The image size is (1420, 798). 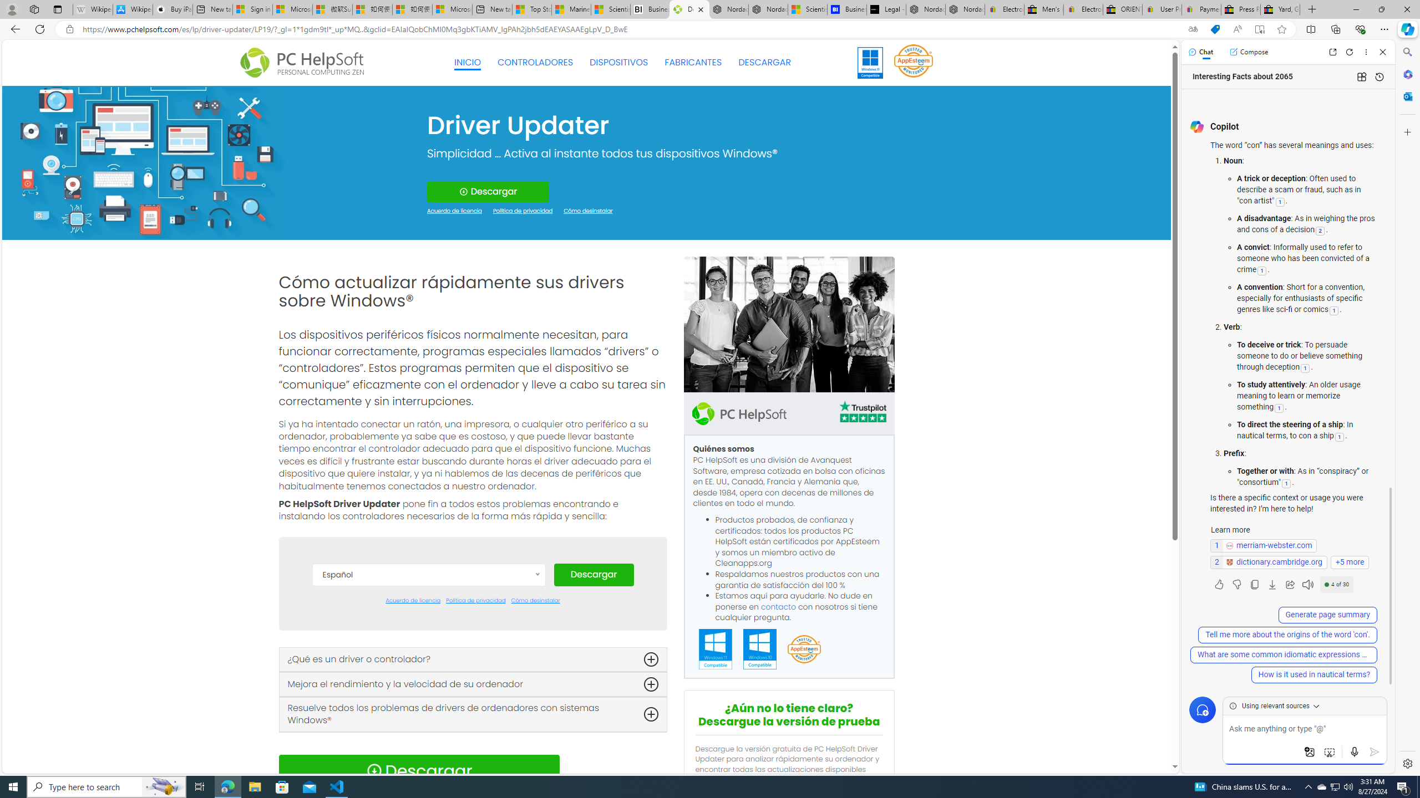 What do you see at coordinates (1201, 9) in the screenshot?
I see `Payments Terms of Use | eBay.com` at bounding box center [1201, 9].